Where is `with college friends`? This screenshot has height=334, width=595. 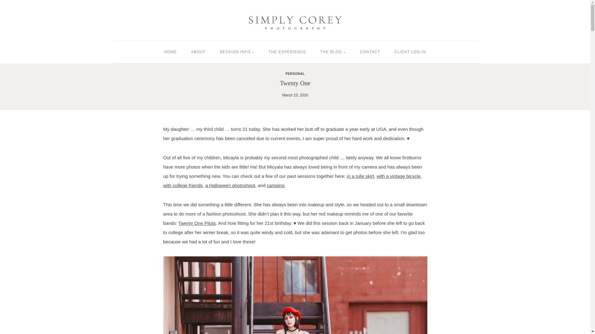
with college friends is located at coordinates (183, 185).